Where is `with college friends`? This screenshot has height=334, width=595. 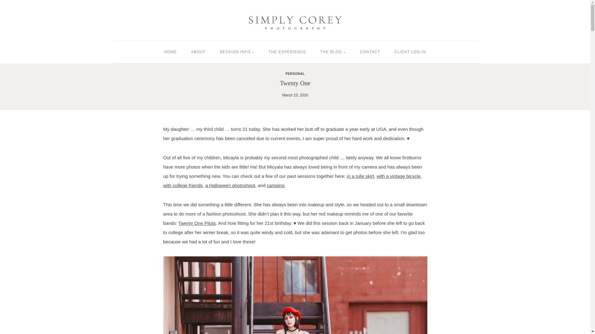
with college friends is located at coordinates (183, 185).